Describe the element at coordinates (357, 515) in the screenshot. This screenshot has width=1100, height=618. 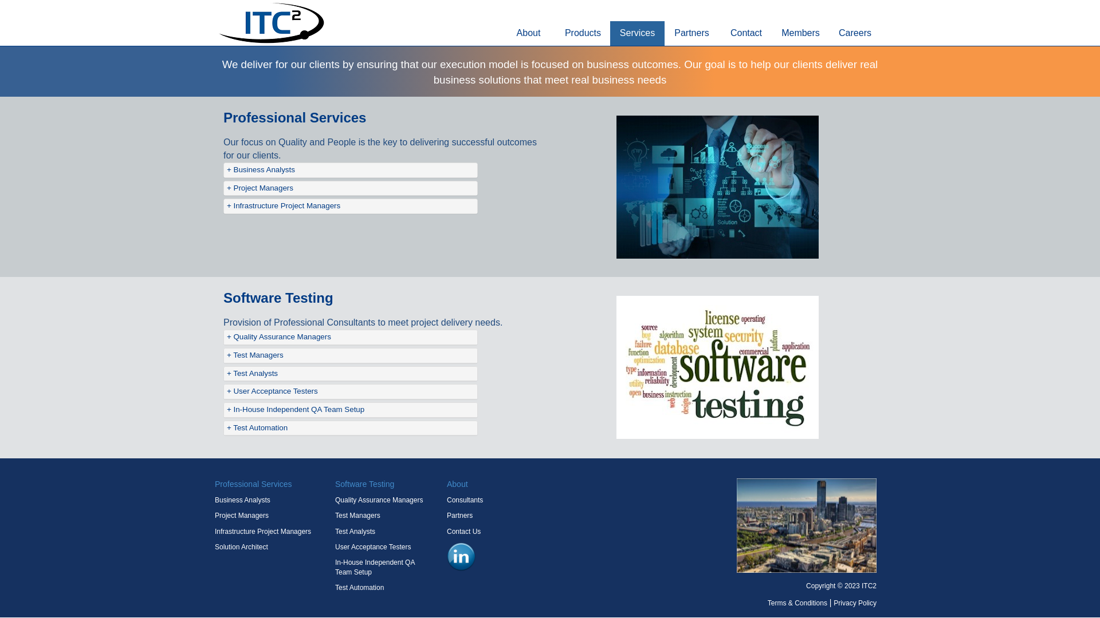
I see `Test Managers` at that location.